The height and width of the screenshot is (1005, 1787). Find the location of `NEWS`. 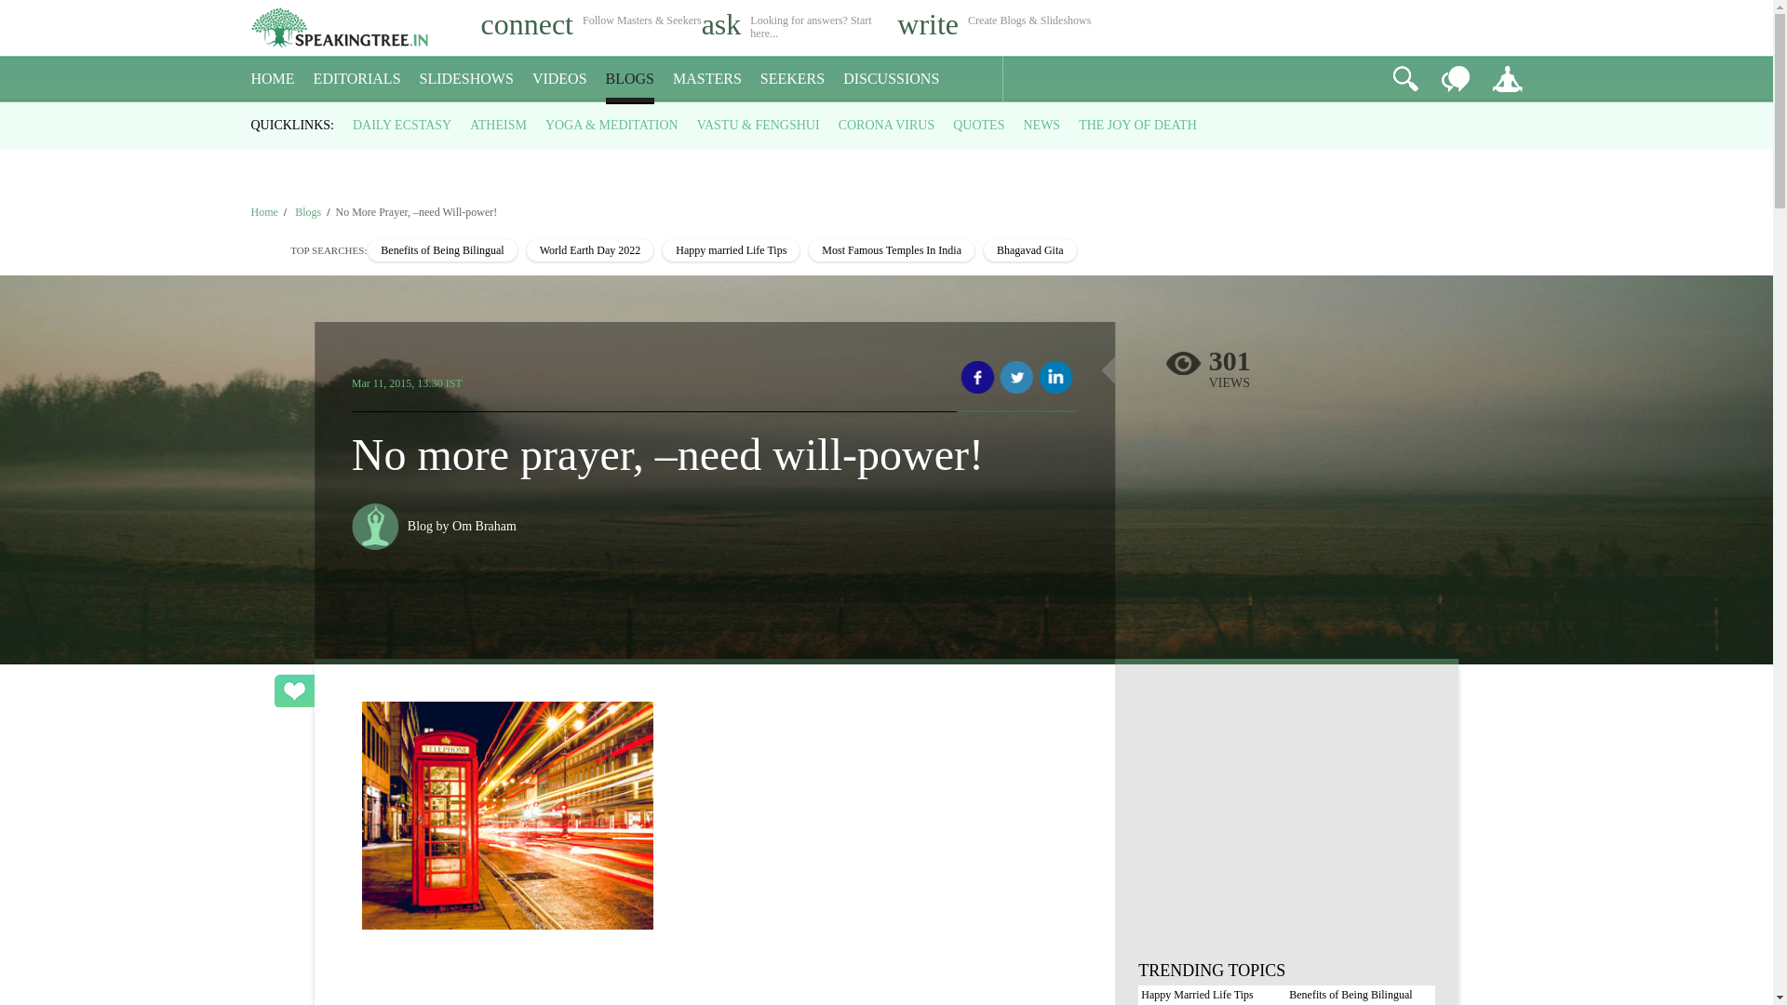

NEWS is located at coordinates (1041, 125).